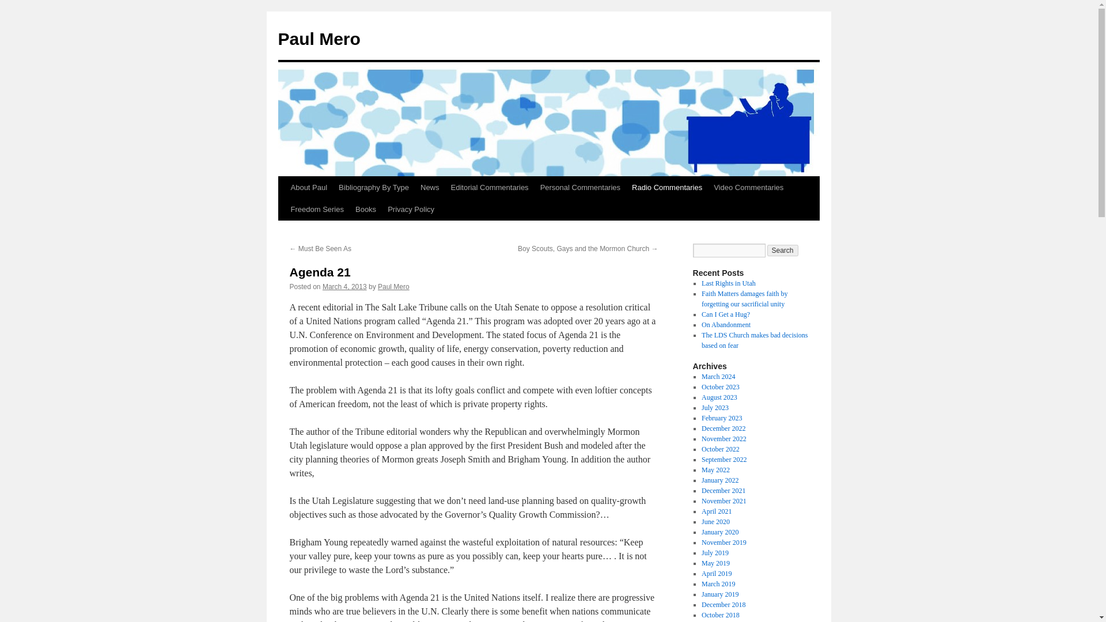  What do you see at coordinates (490, 187) in the screenshot?
I see `Editorial Commentaries` at bounding box center [490, 187].